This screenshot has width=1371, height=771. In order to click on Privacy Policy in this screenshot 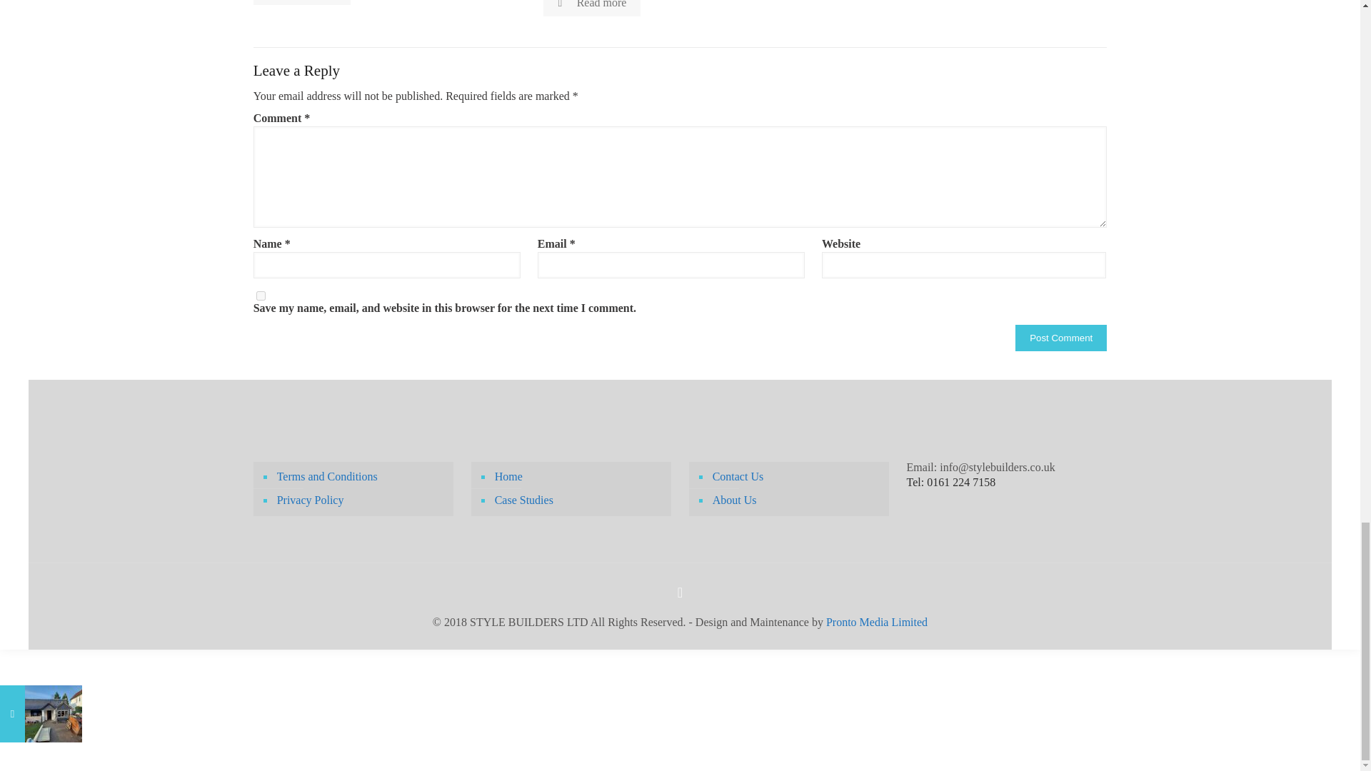, I will do `click(361, 500)`.